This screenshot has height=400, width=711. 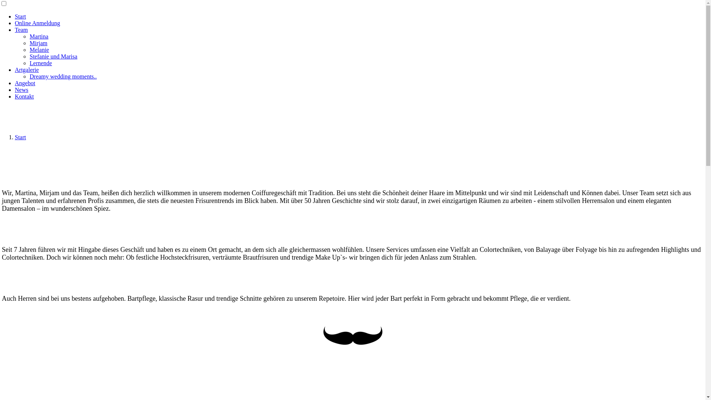 I want to click on Team, so click(x=21, y=30).